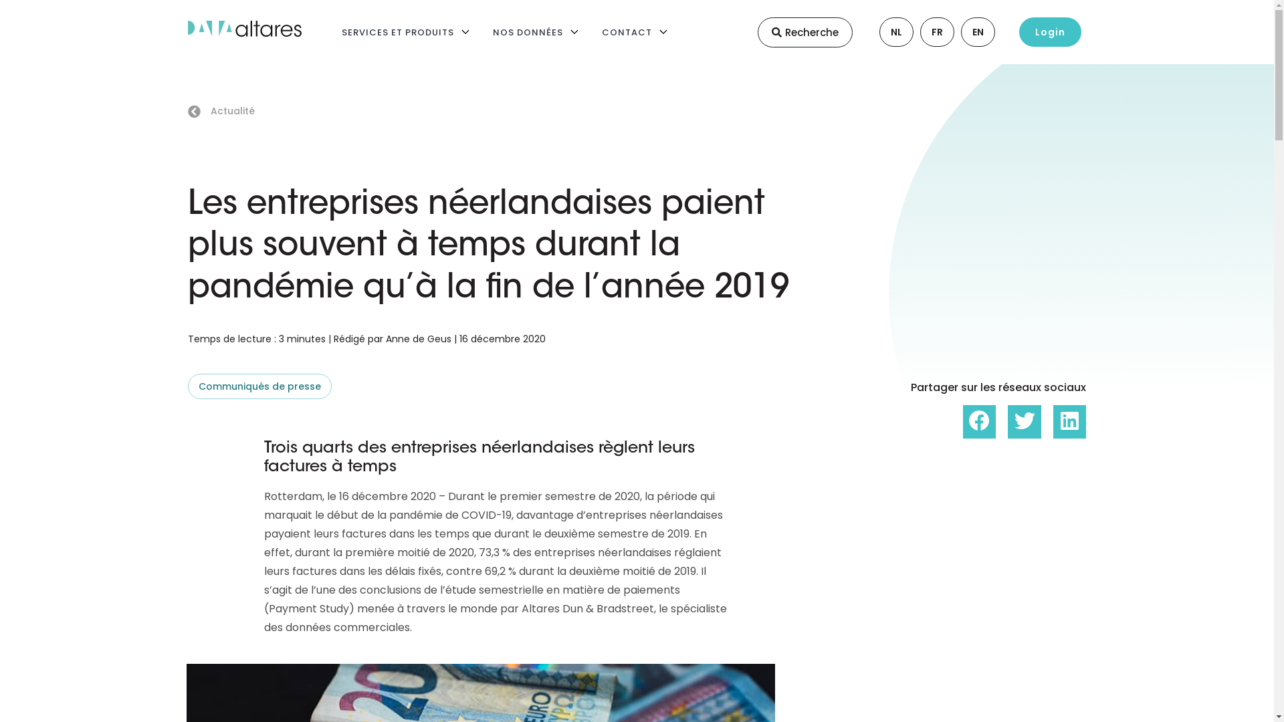 This screenshot has height=722, width=1284. I want to click on Login, so click(1050, 32).